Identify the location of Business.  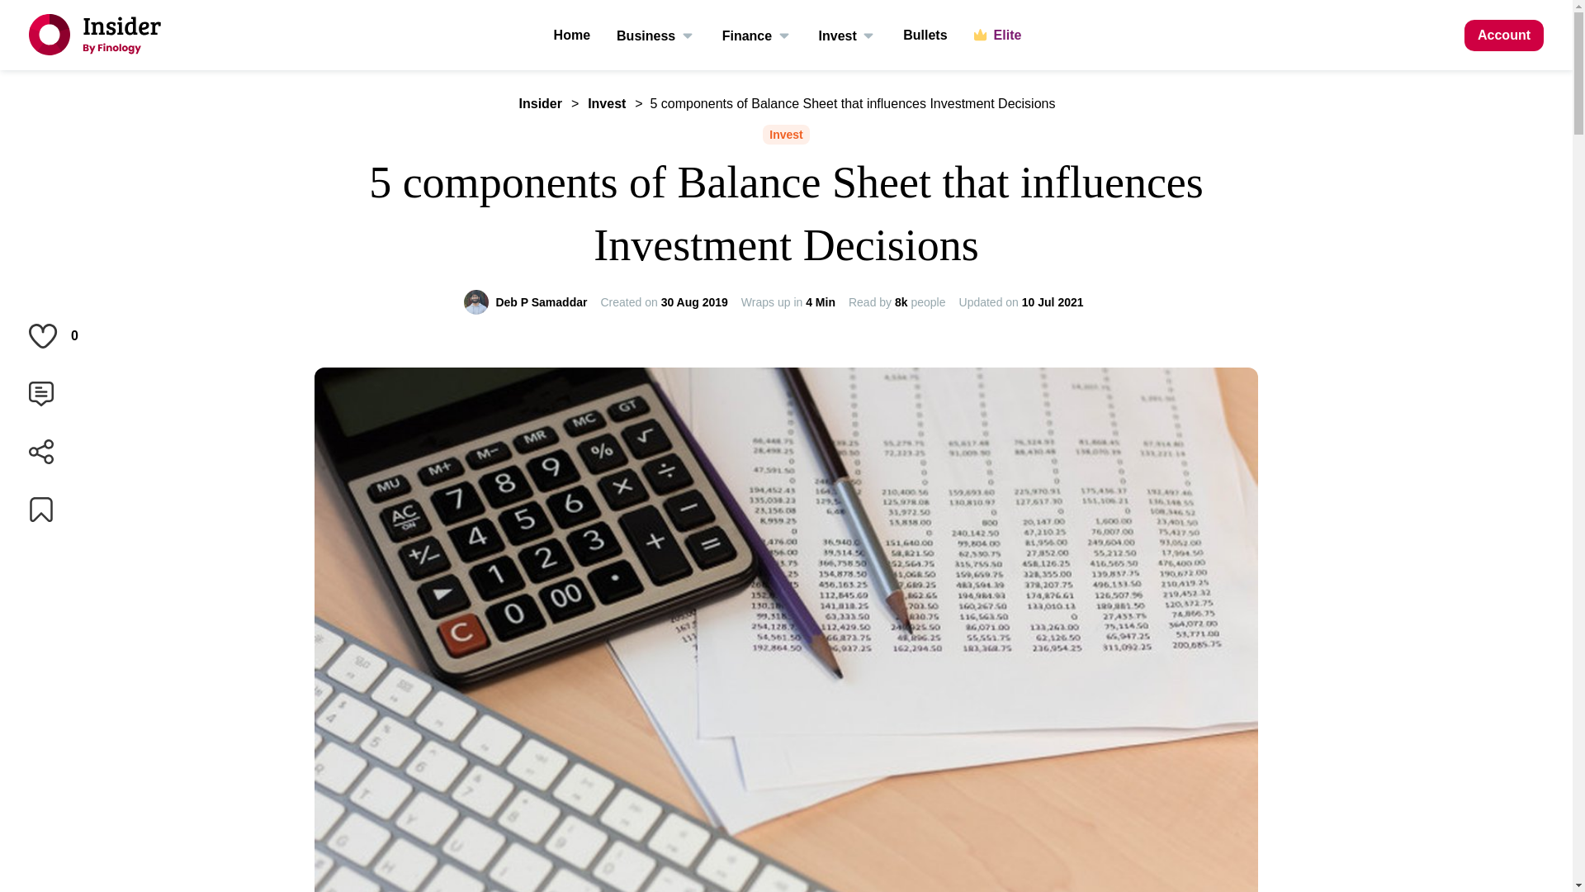
(655, 35).